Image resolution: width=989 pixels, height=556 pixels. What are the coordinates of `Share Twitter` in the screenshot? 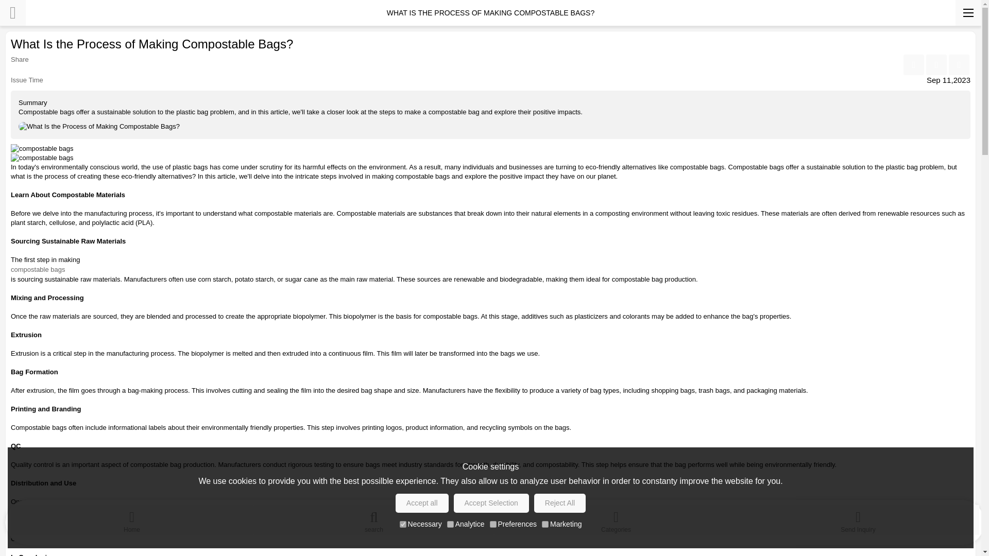 It's located at (959, 64).